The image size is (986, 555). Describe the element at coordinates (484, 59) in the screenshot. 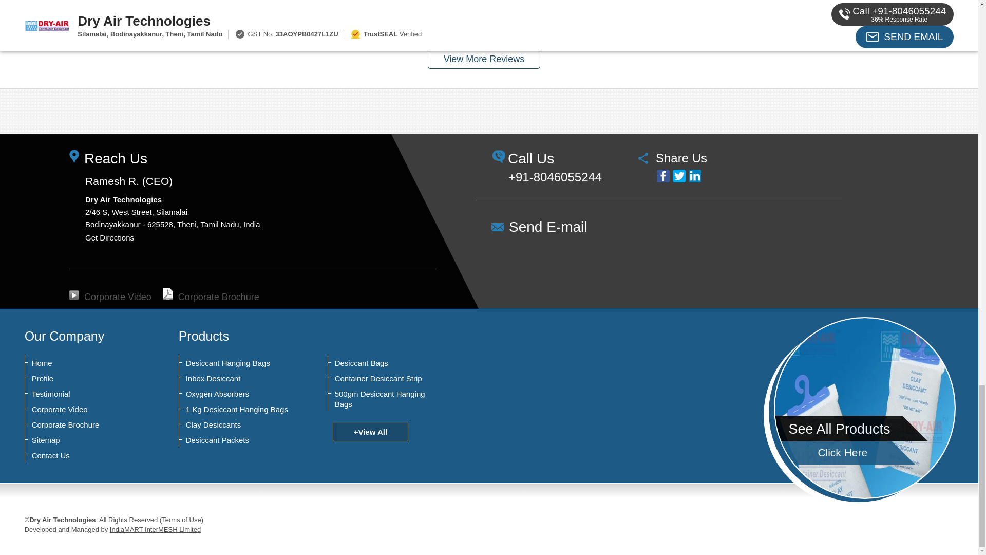

I see `View More Reviews` at that location.